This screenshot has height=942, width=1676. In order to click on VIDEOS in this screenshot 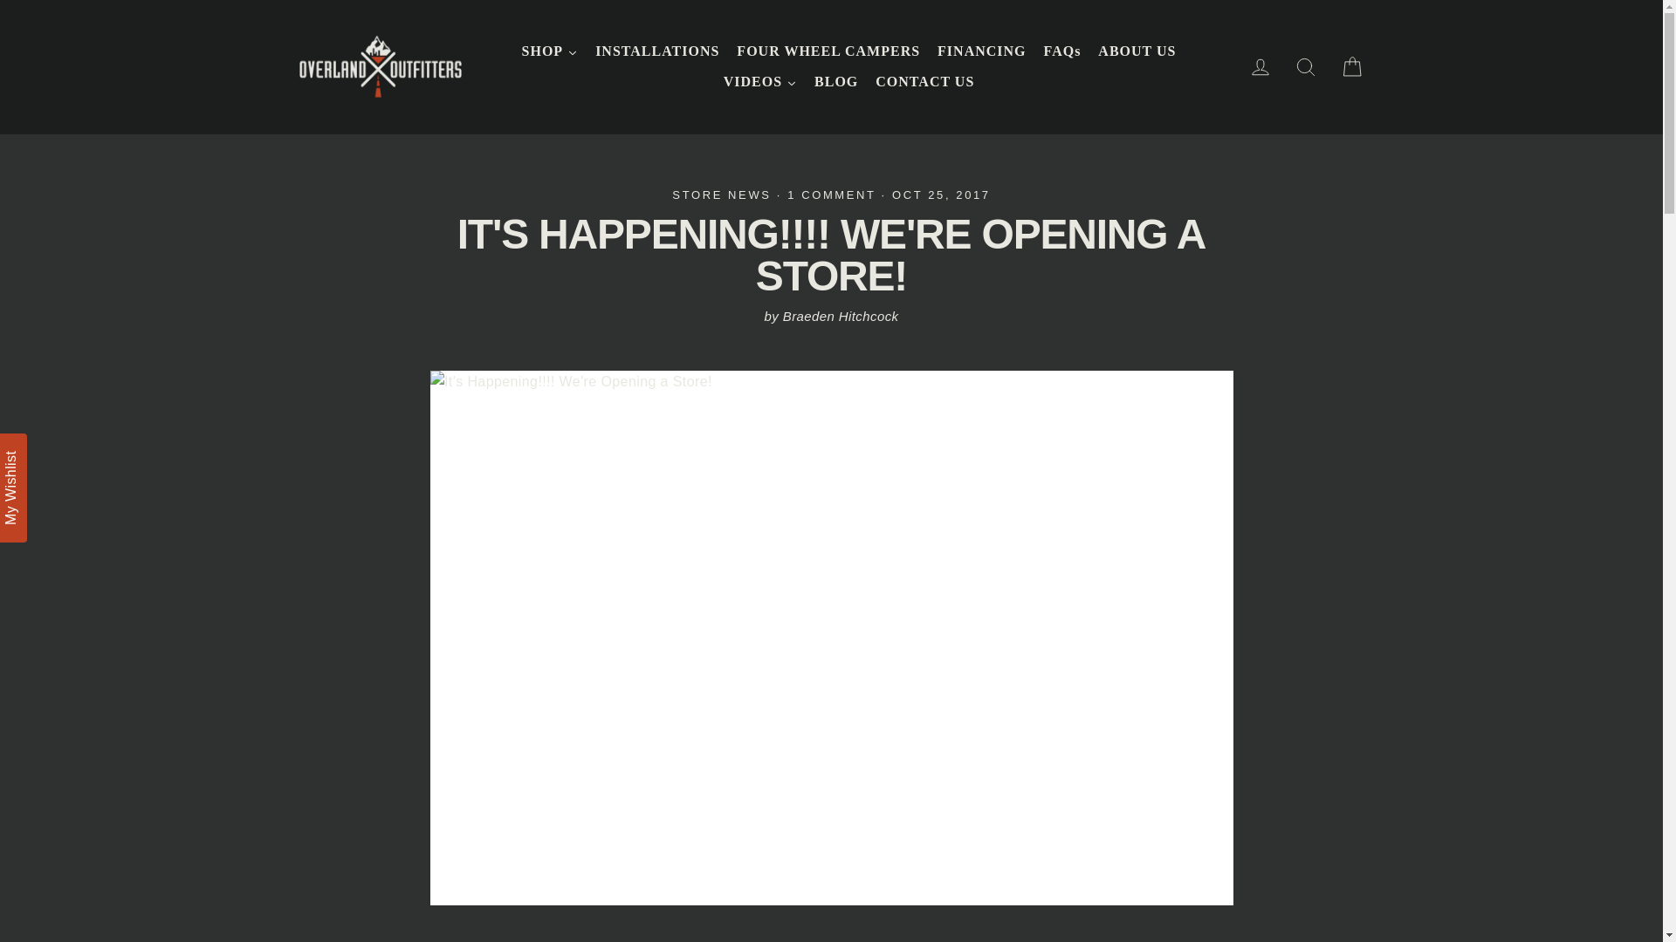, I will do `click(760, 82)`.